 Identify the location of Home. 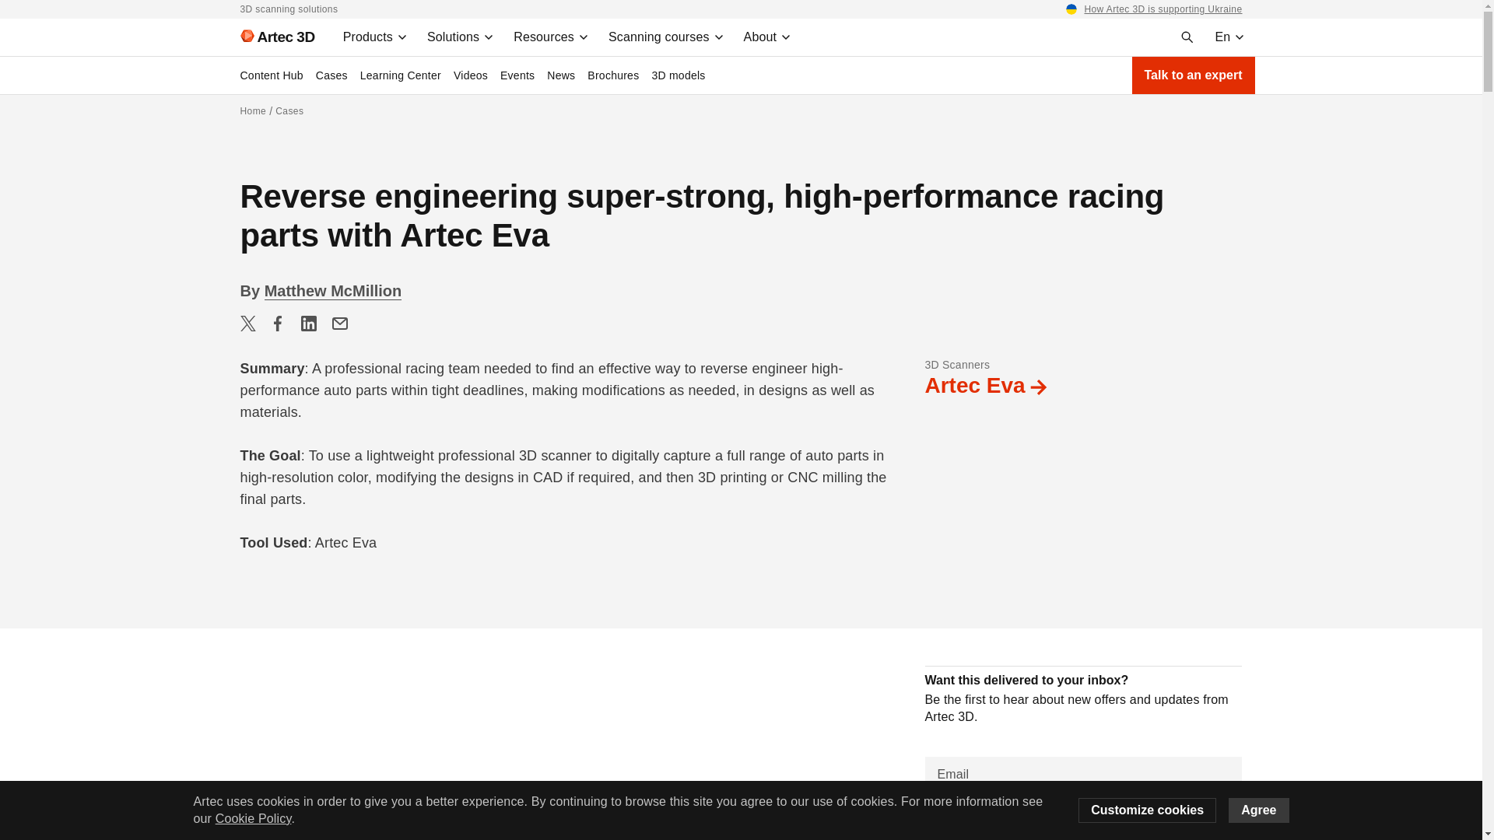
(252, 111).